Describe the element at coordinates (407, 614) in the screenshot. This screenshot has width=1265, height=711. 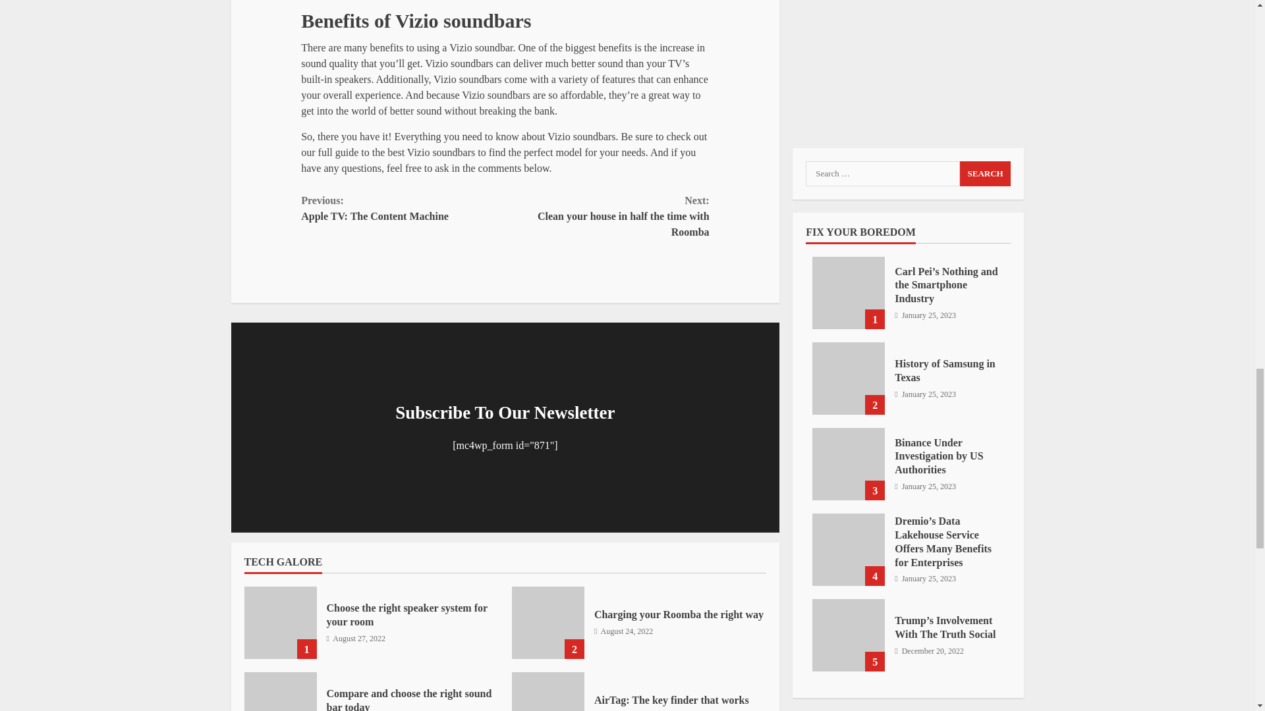
I see `Choose the right speaker system for your room` at that location.